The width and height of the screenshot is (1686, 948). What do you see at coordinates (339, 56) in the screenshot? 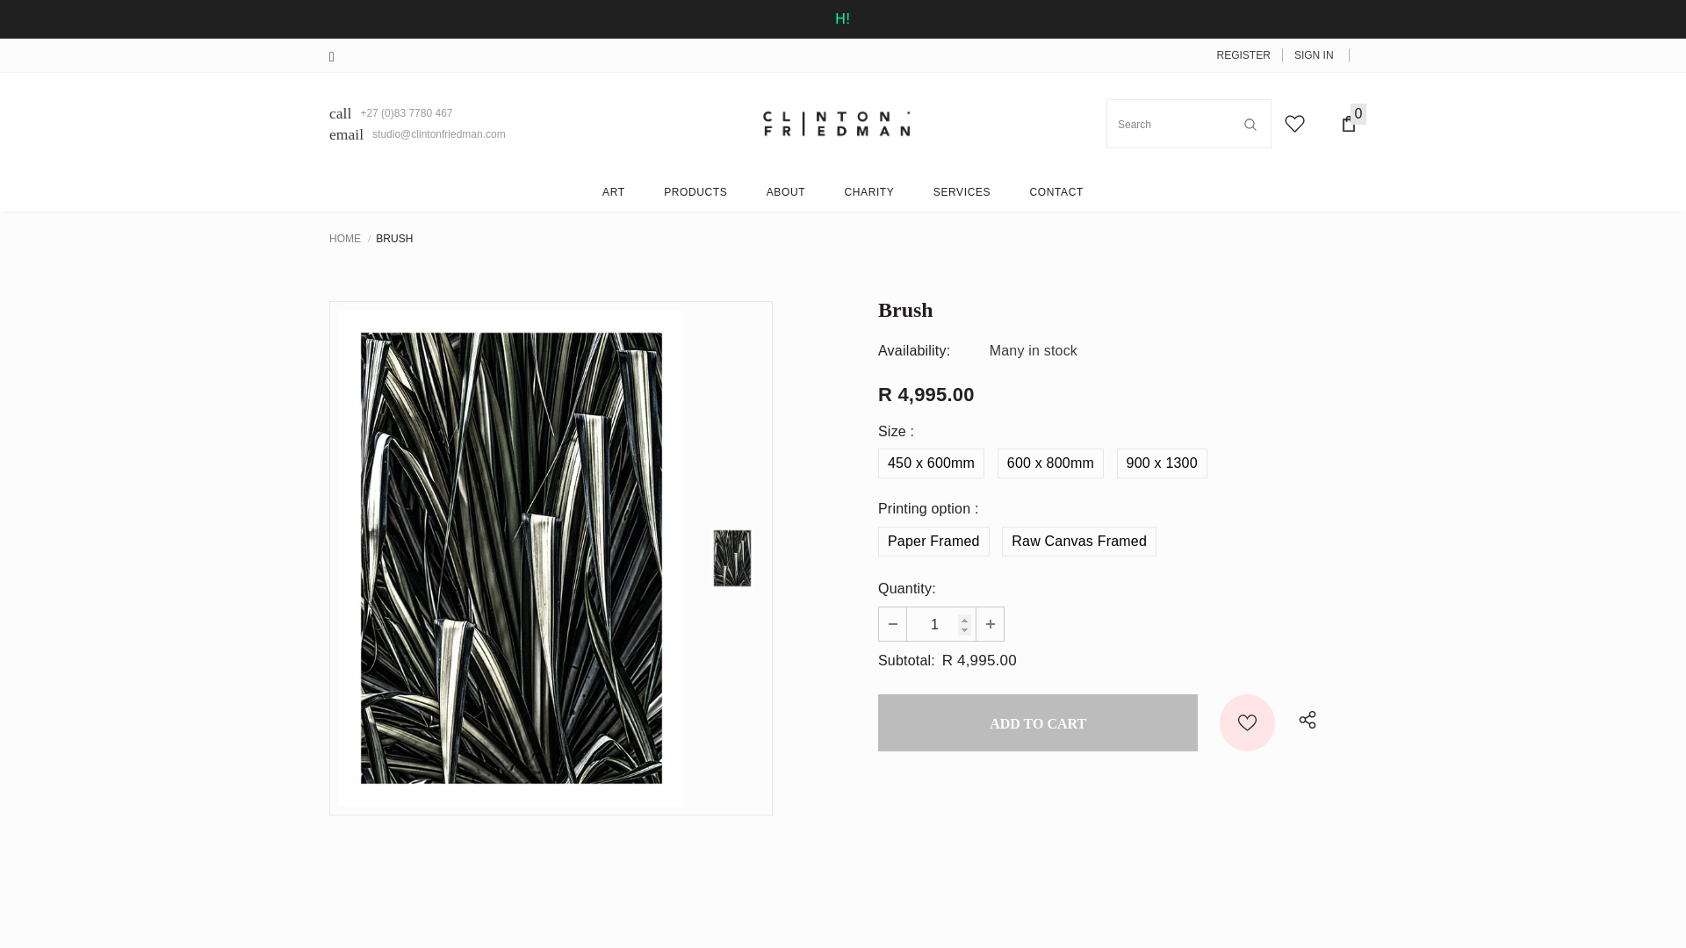
I see `Instagram` at bounding box center [339, 56].